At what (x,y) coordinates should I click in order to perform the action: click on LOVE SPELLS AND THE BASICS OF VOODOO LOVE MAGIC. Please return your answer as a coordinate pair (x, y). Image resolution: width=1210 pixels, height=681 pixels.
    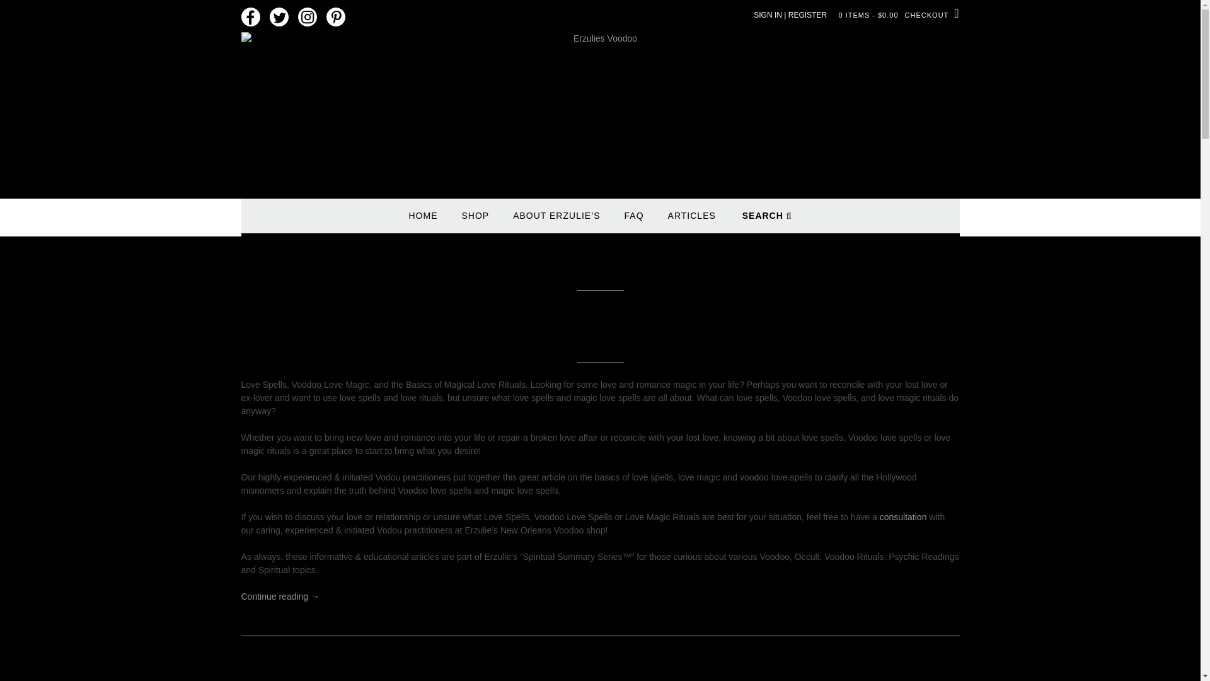
    Looking at the image, I should click on (401, 317).